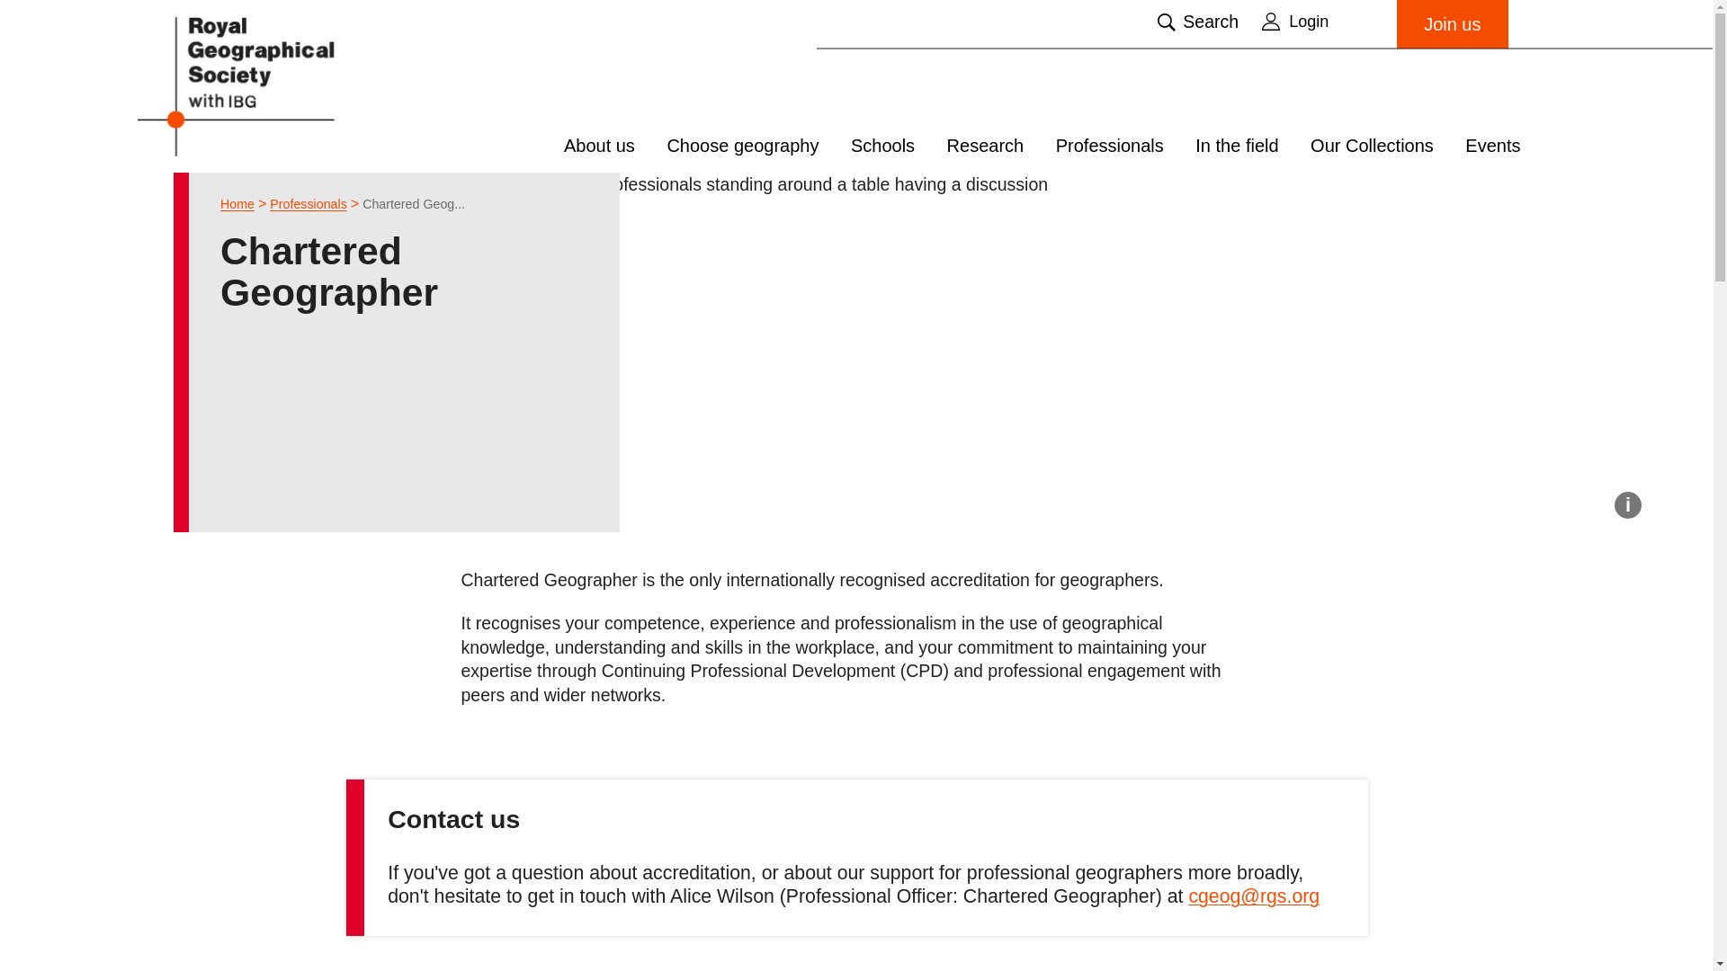 The width and height of the screenshot is (1727, 971). What do you see at coordinates (414, 204) in the screenshot?
I see `Chartered Geographer` at bounding box center [414, 204].